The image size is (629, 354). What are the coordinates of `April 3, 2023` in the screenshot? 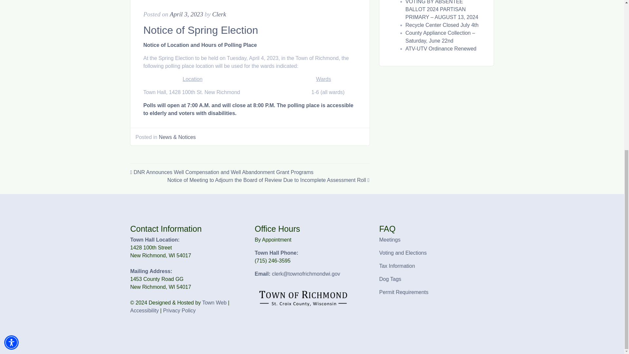 It's located at (186, 14).